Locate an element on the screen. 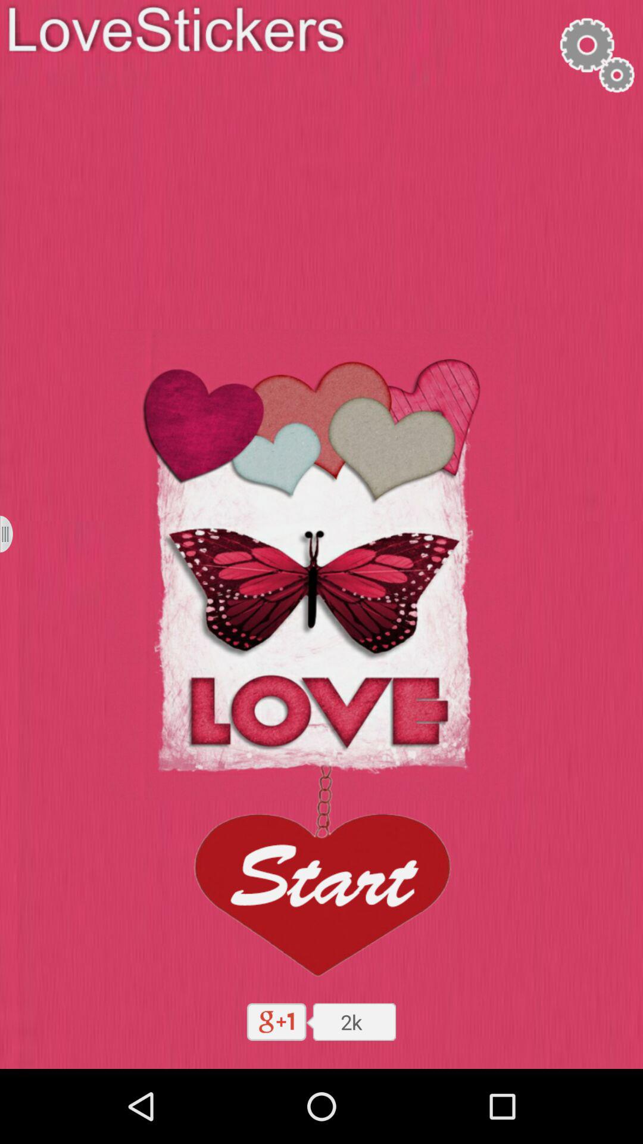 The height and width of the screenshot is (1144, 643). start is located at coordinates (321, 875).